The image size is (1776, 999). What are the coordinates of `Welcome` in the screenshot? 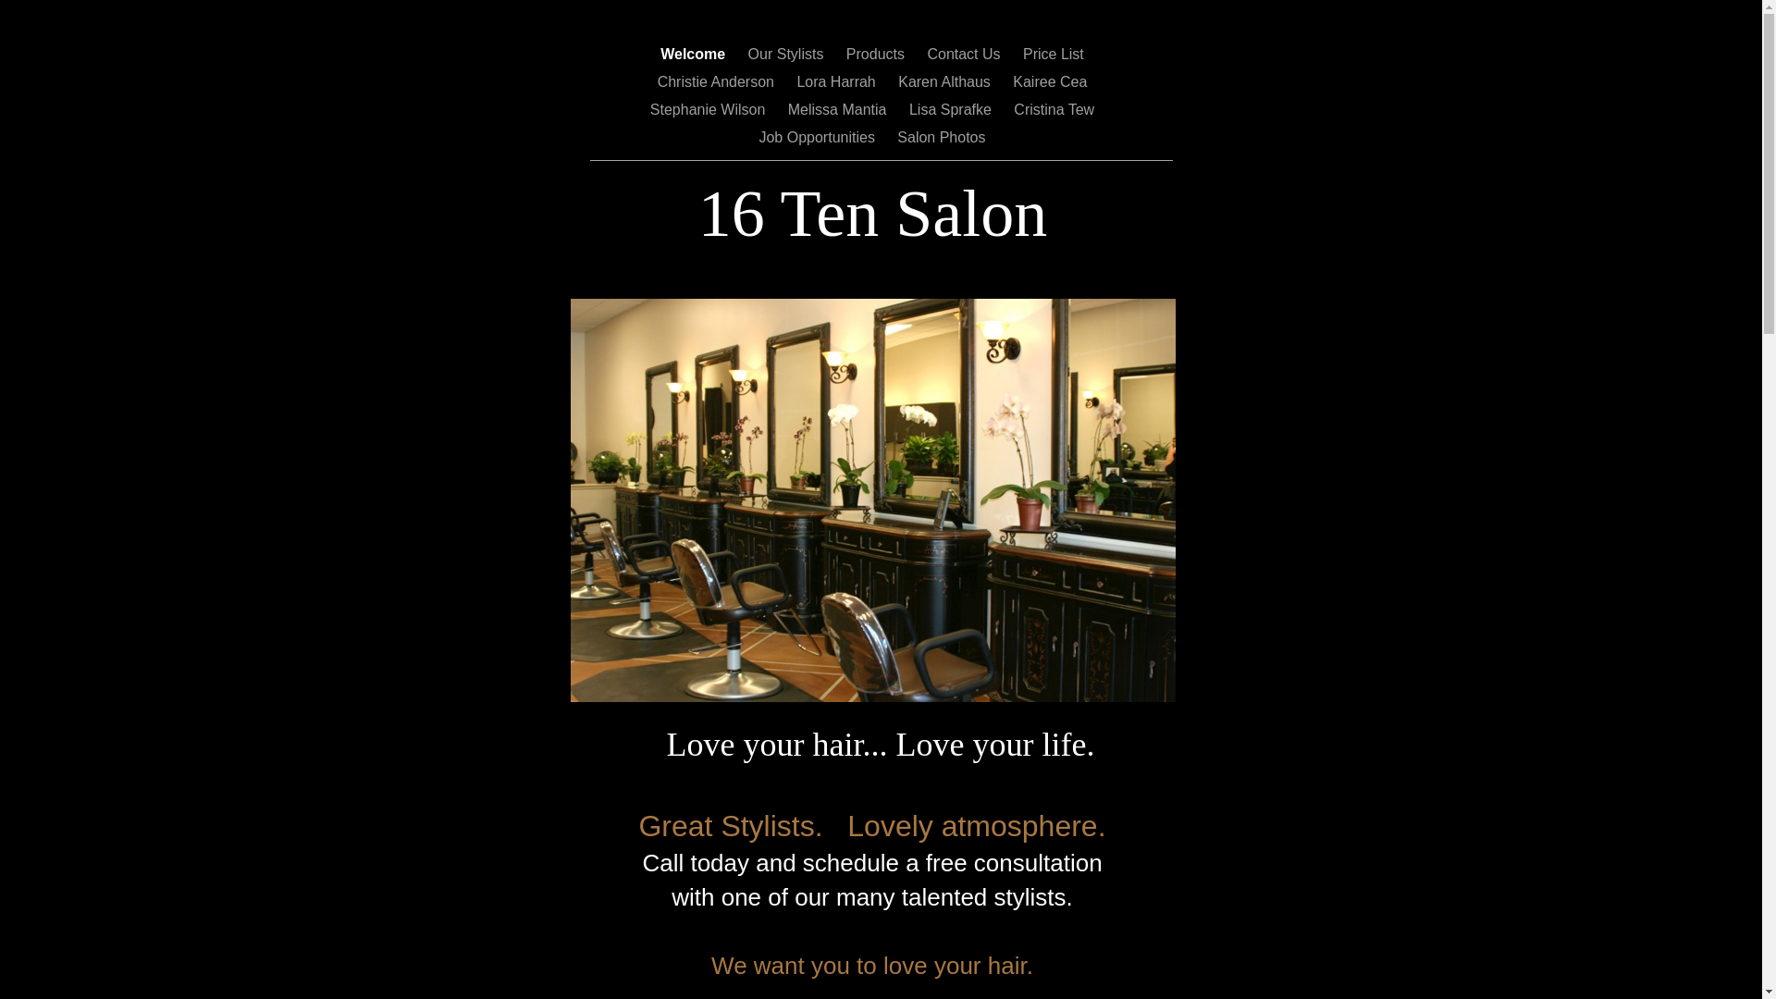 It's located at (695, 54).